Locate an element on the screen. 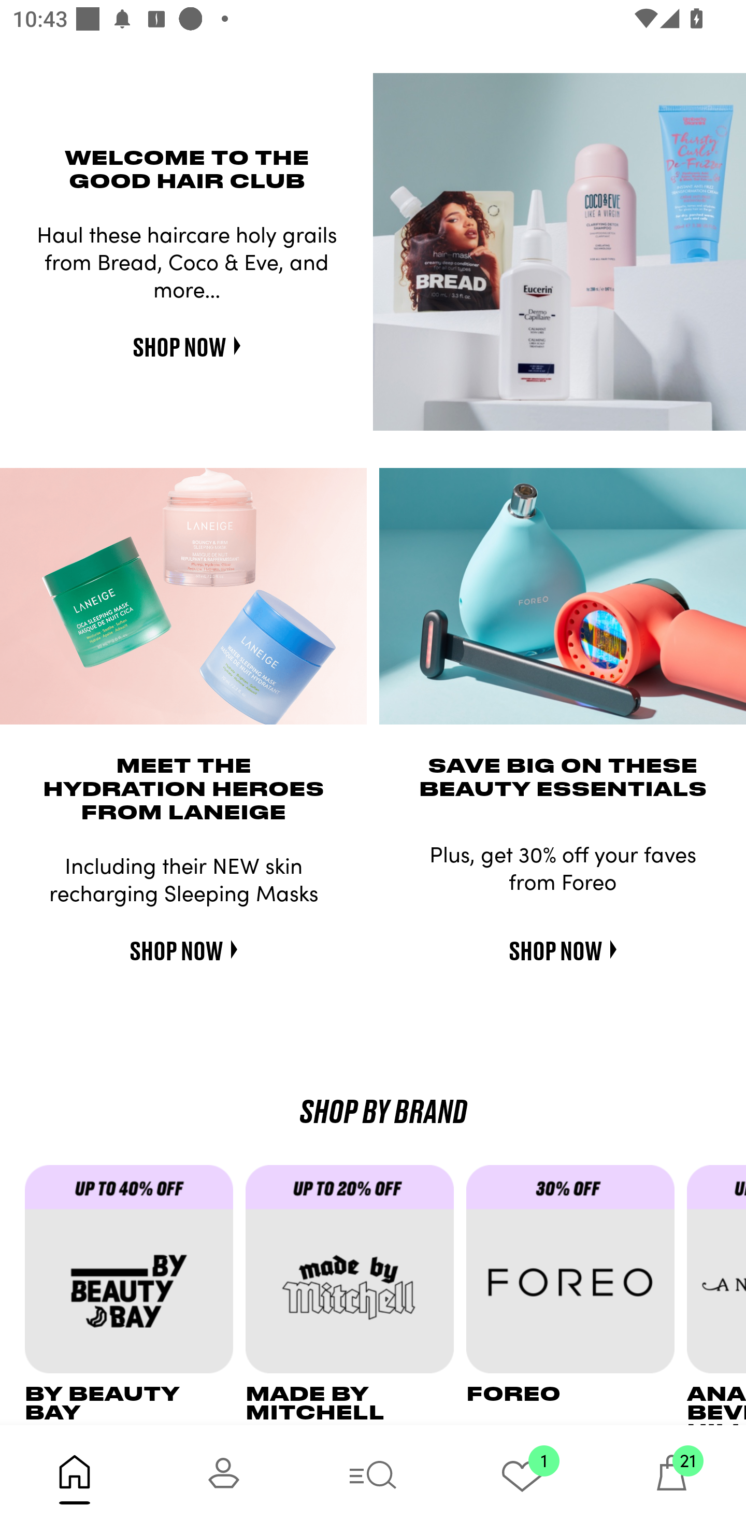 This screenshot has height=1534, width=746. BY BEAUTY BAY is located at coordinates (135, 1295).